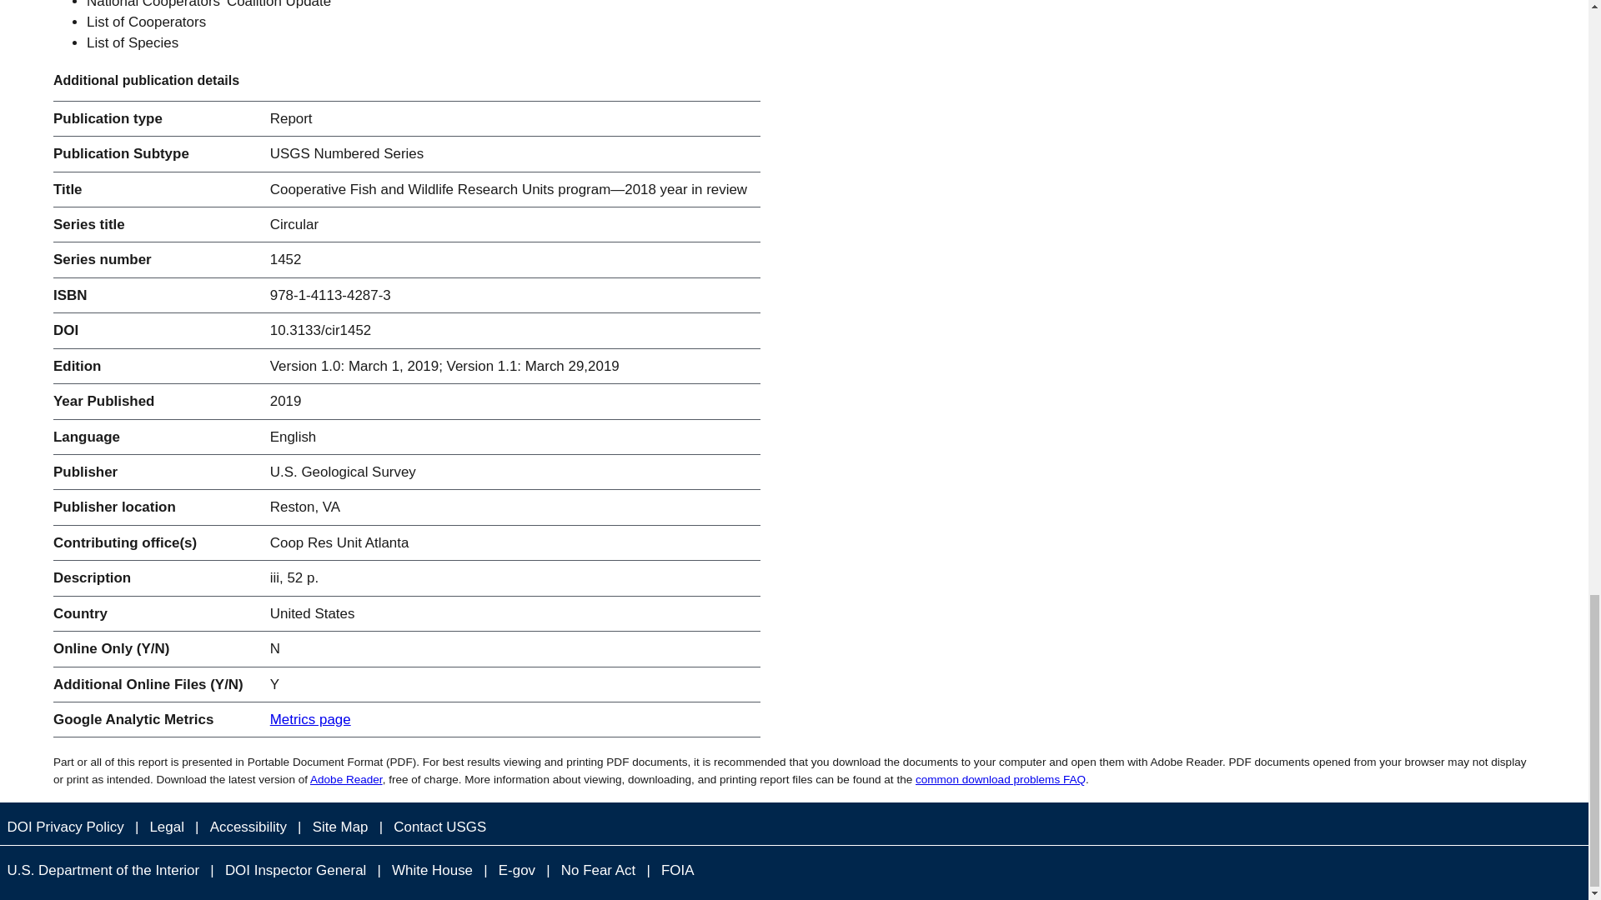 The height and width of the screenshot is (900, 1601). Describe the element at coordinates (310, 719) in the screenshot. I see `Metrics page` at that location.